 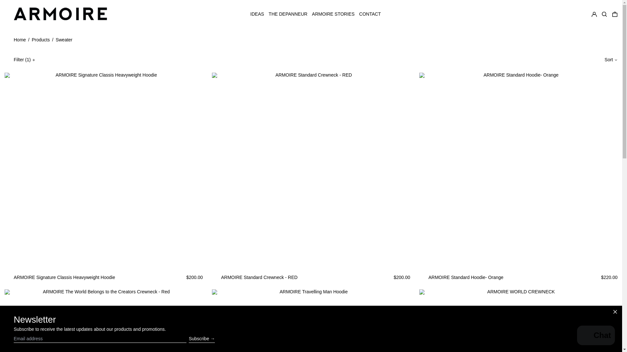 I want to click on IDEAS, so click(x=257, y=14).